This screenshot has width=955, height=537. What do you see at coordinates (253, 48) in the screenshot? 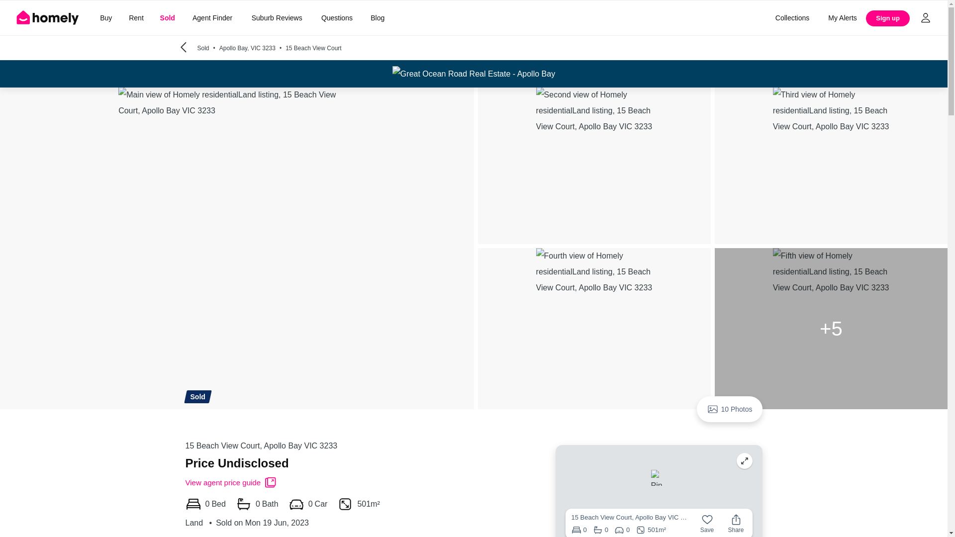
I see `Apollo Bay, VIC 3233` at bounding box center [253, 48].